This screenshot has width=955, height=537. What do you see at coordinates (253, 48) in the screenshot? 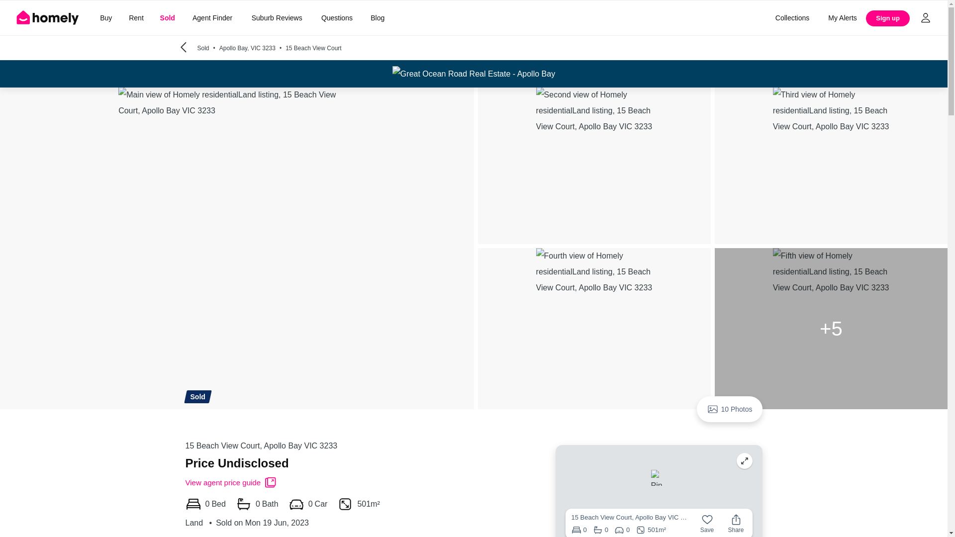
I see `Apollo Bay, VIC 3233` at bounding box center [253, 48].